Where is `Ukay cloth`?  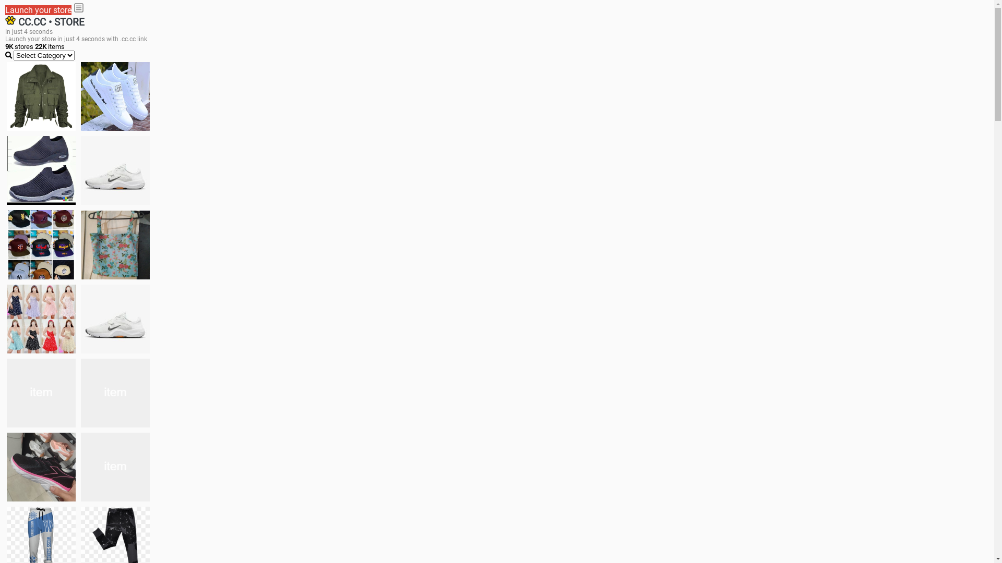
Ukay cloth is located at coordinates (115, 245).